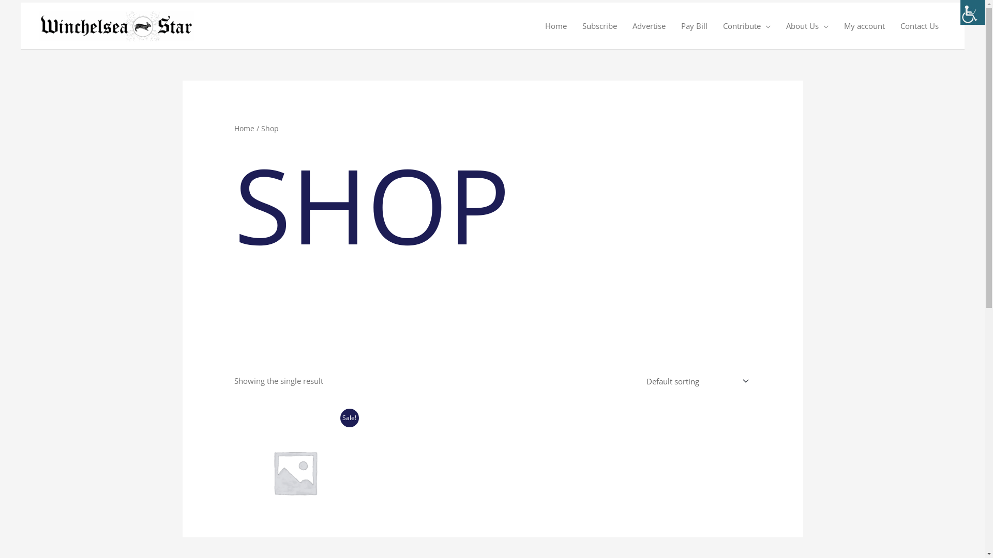 The image size is (993, 558). I want to click on Advertise, so click(649, 26).